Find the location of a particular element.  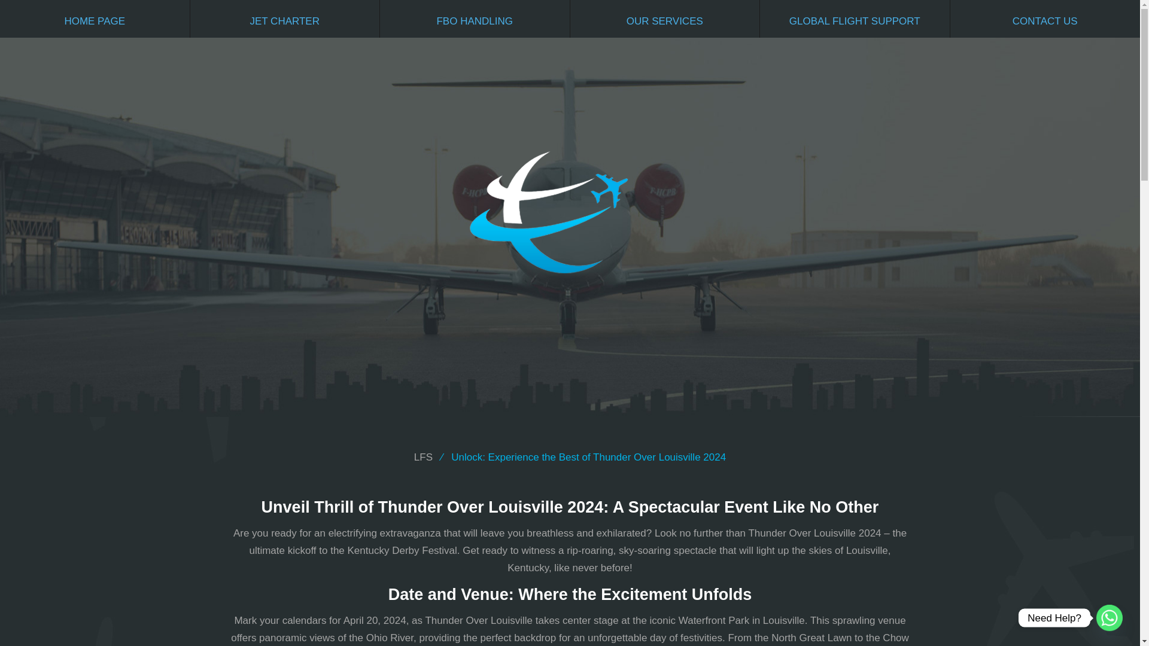

Go to LFS. is located at coordinates (423, 457).